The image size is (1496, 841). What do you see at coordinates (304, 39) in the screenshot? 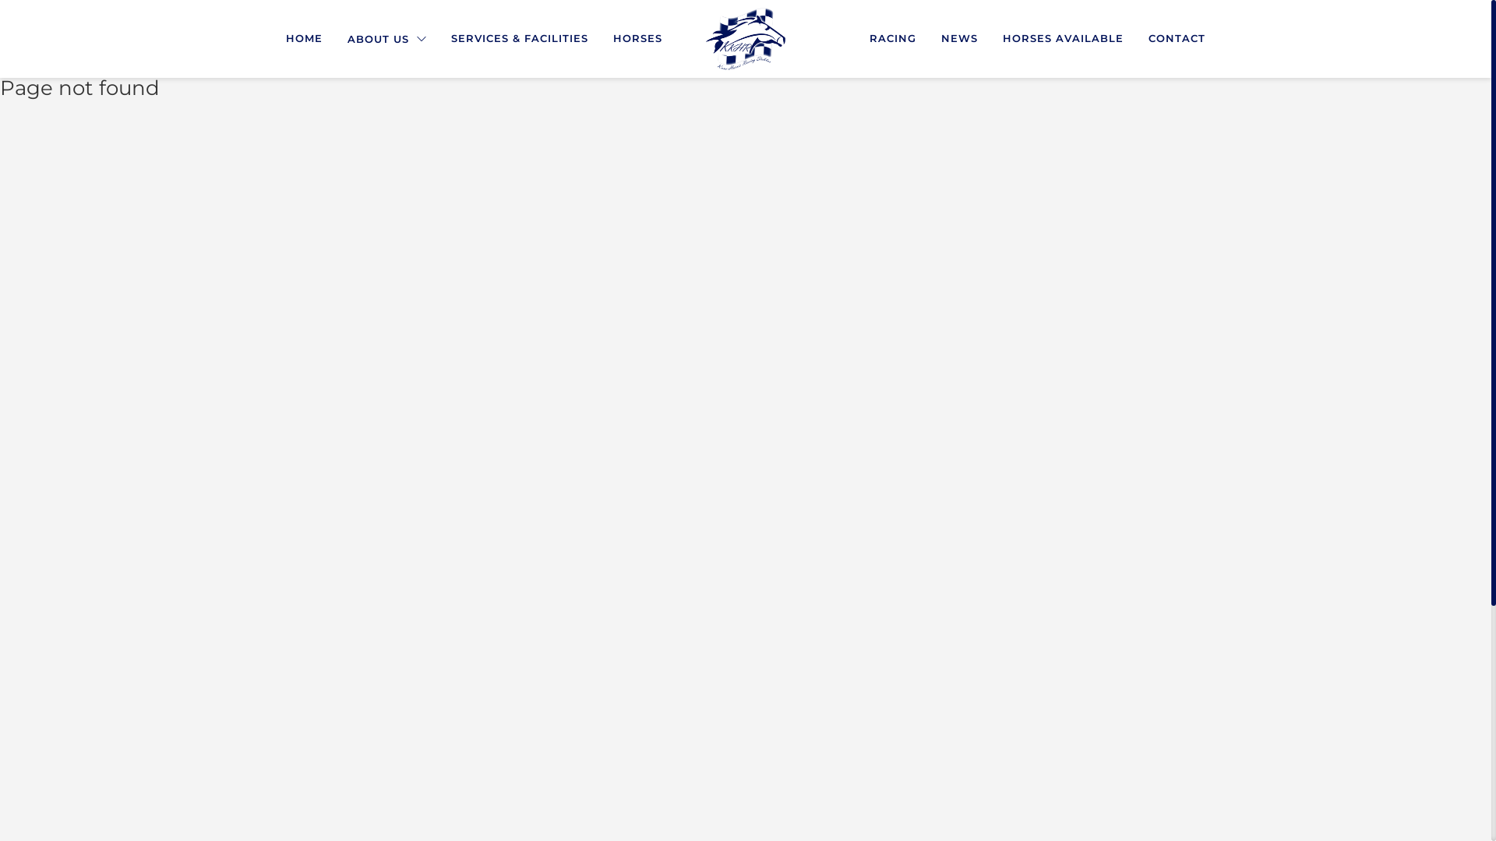
I see `HOME` at bounding box center [304, 39].